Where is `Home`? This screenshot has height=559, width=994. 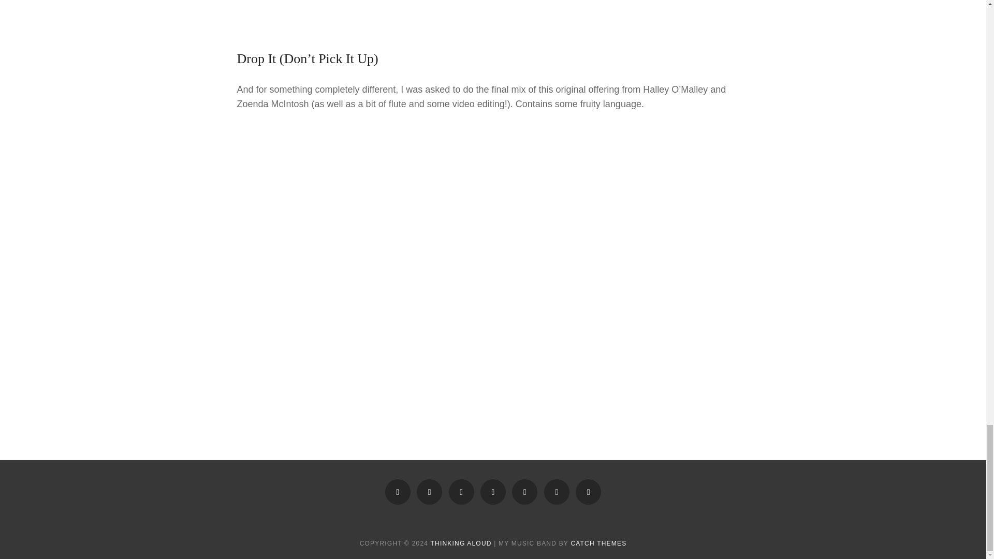 Home is located at coordinates (493, 492).